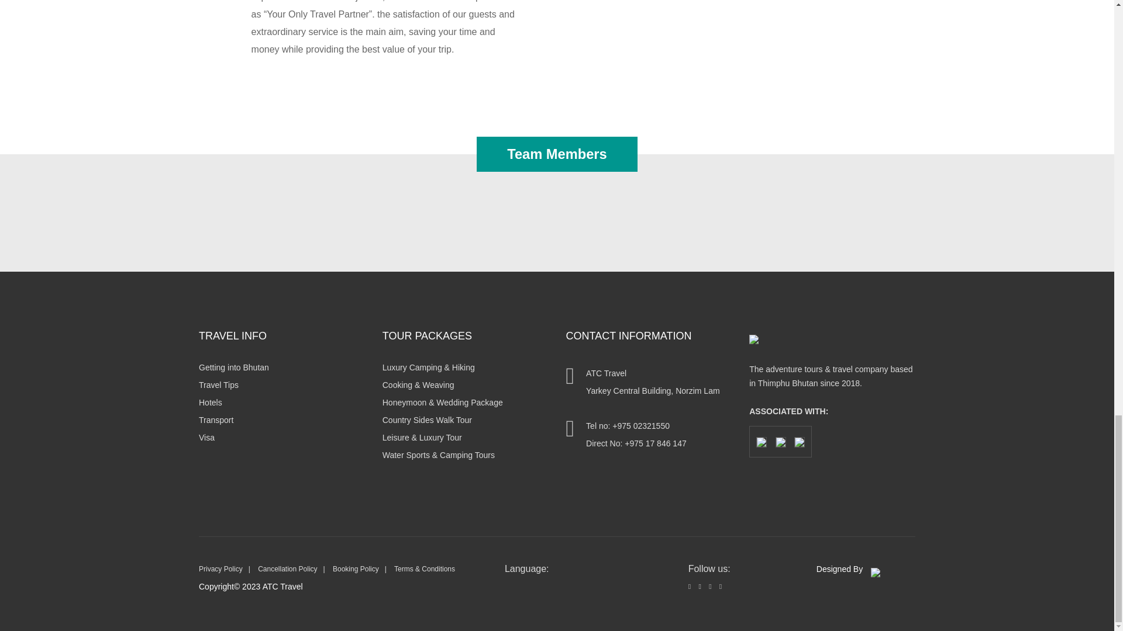  I want to click on Booking Policy, so click(356, 568).